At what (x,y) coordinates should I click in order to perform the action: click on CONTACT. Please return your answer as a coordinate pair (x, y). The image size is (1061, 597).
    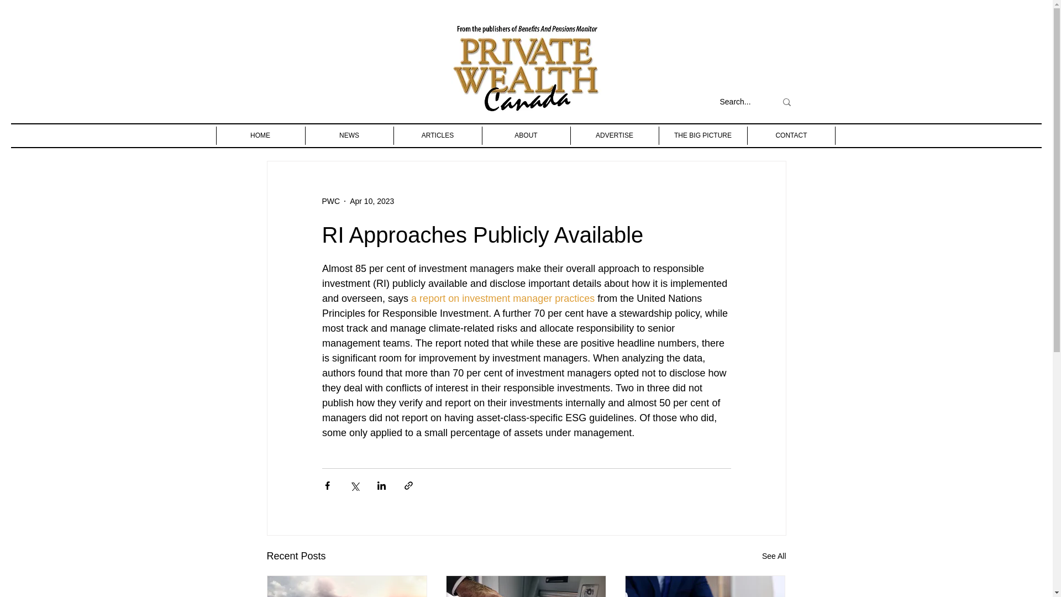
    Looking at the image, I should click on (791, 135).